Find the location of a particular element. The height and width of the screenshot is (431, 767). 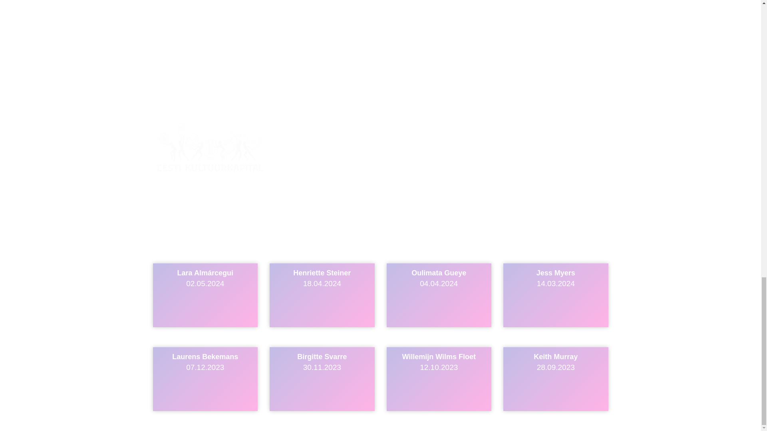

Birgitte Svarre is located at coordinates (322, 295).